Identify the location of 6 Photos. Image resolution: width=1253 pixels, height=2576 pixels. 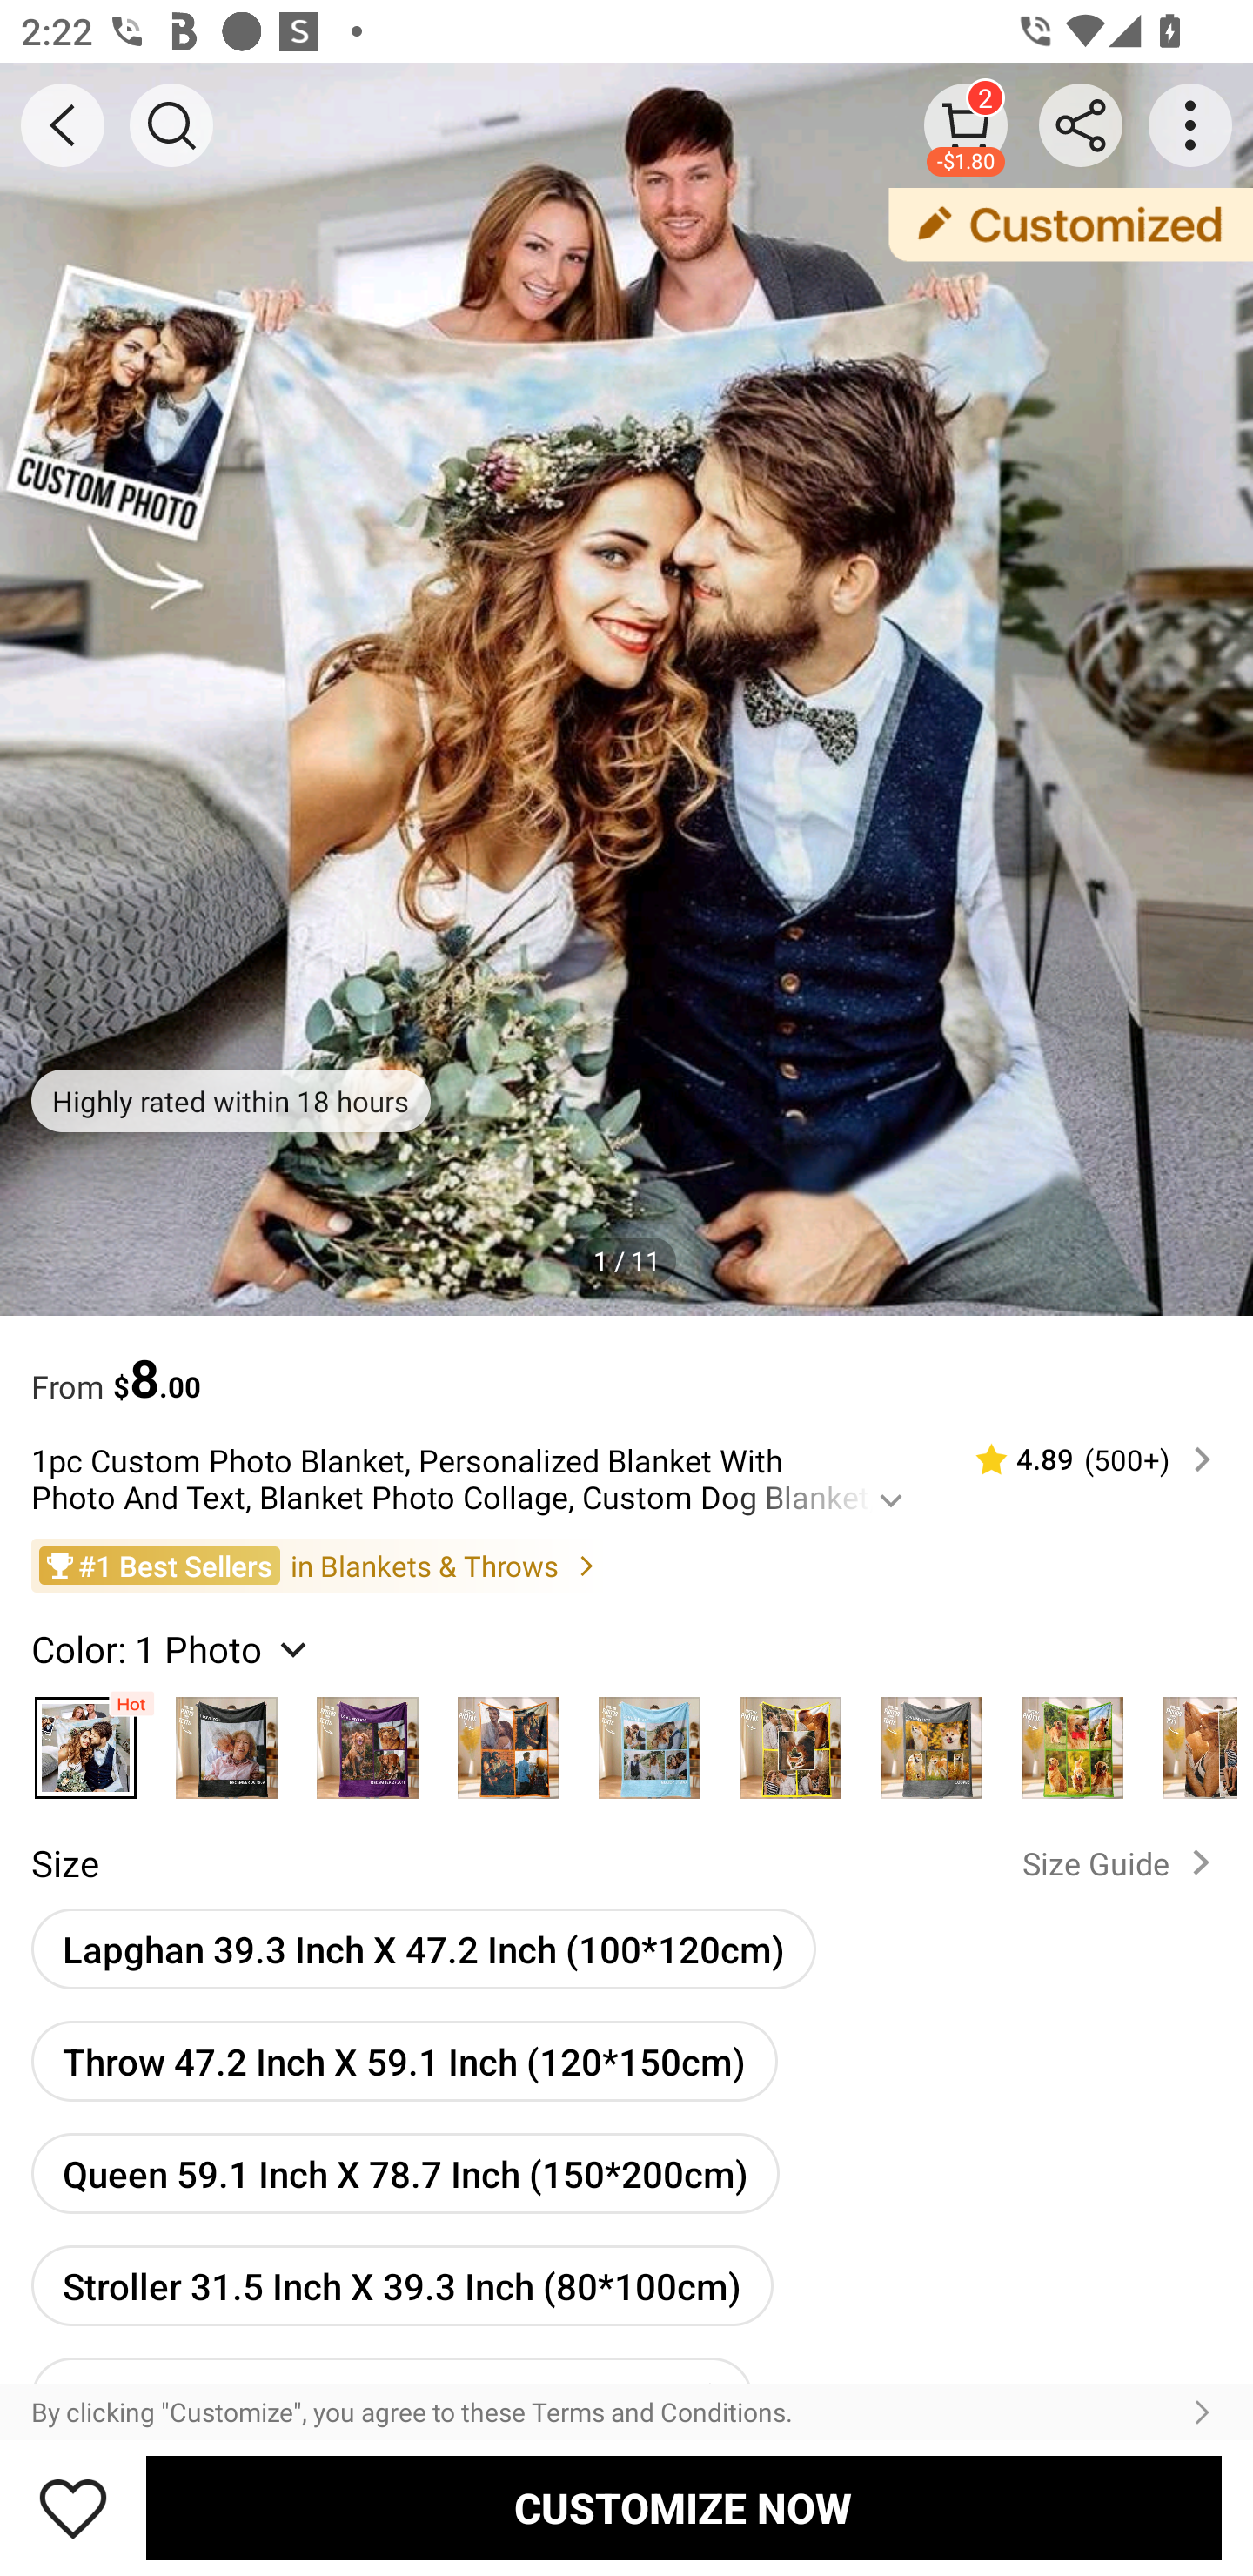
(1072, 1740).